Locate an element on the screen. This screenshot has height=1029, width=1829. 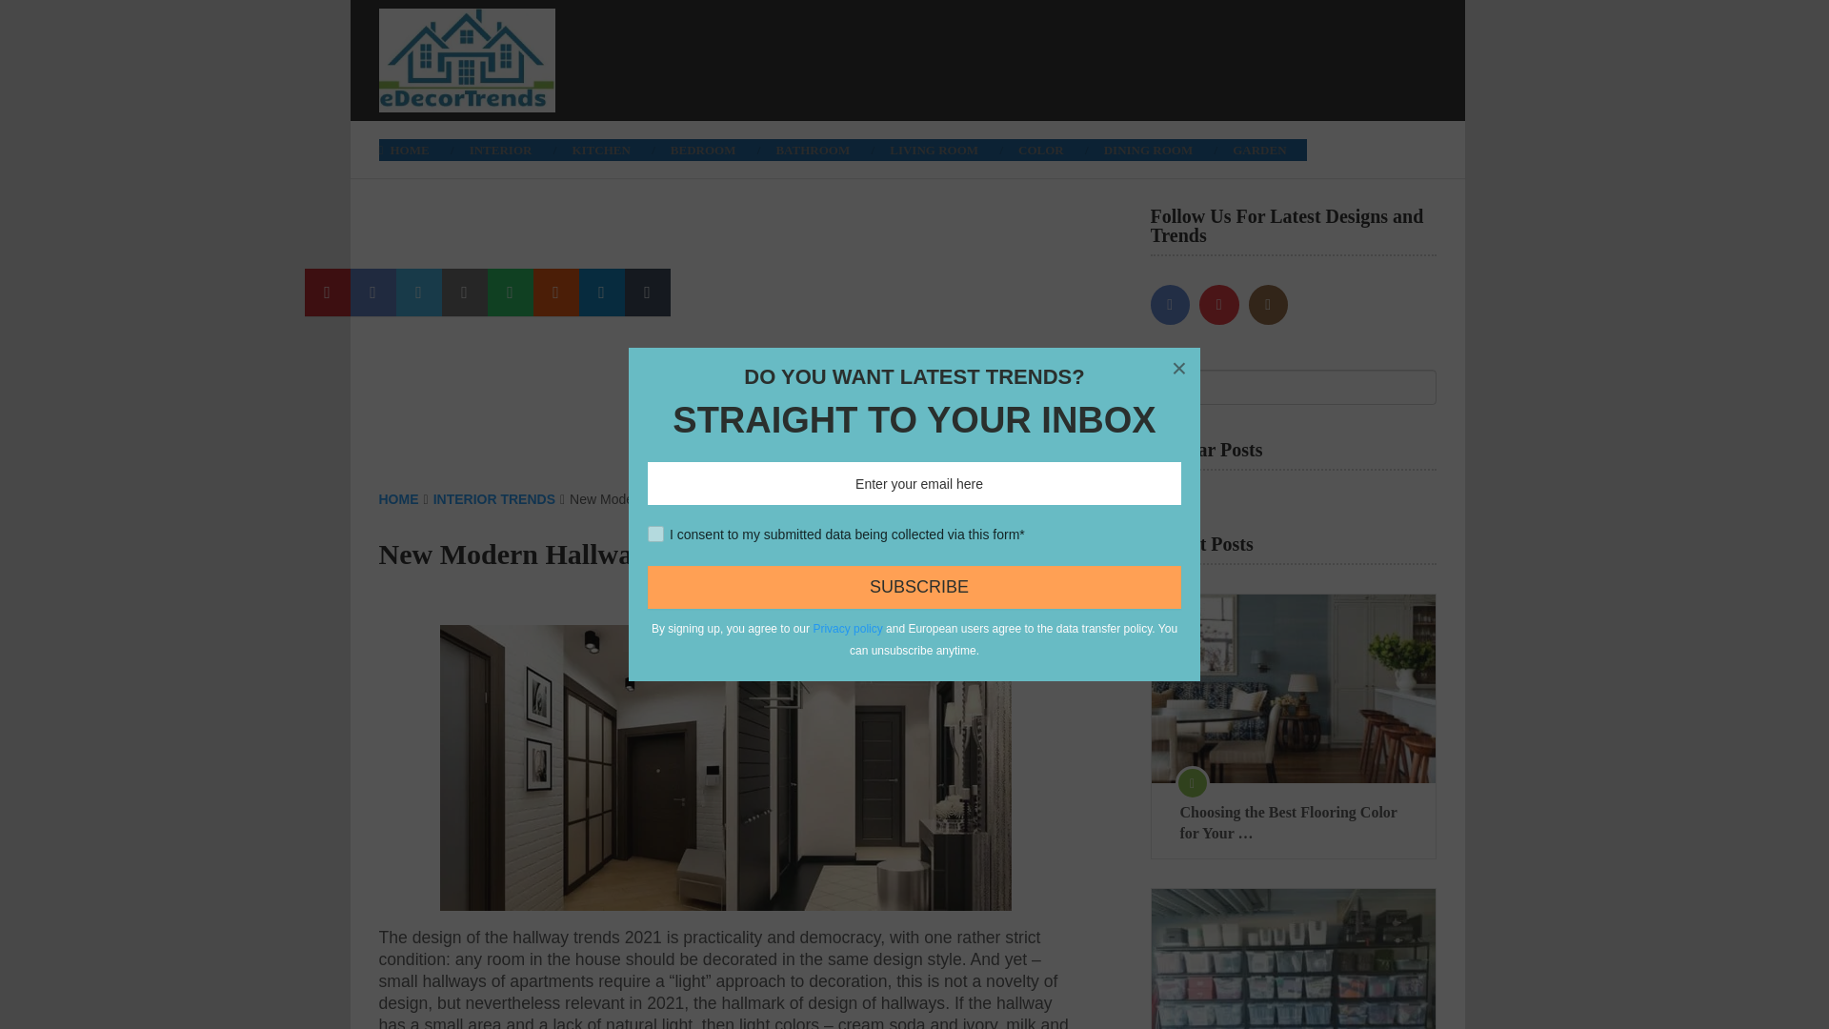
Advertisement is located at coordinates (726, 347).